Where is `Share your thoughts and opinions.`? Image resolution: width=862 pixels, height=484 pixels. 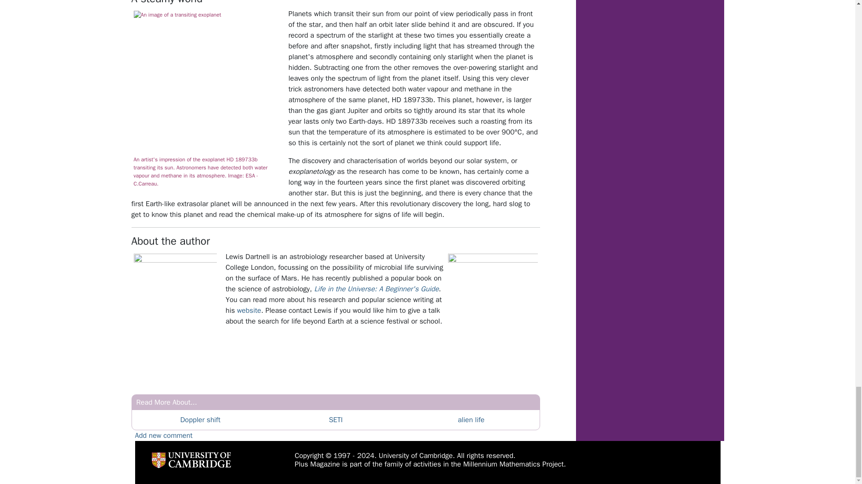 Share your thoughts and opinions. is located at coordinates (163, 436).